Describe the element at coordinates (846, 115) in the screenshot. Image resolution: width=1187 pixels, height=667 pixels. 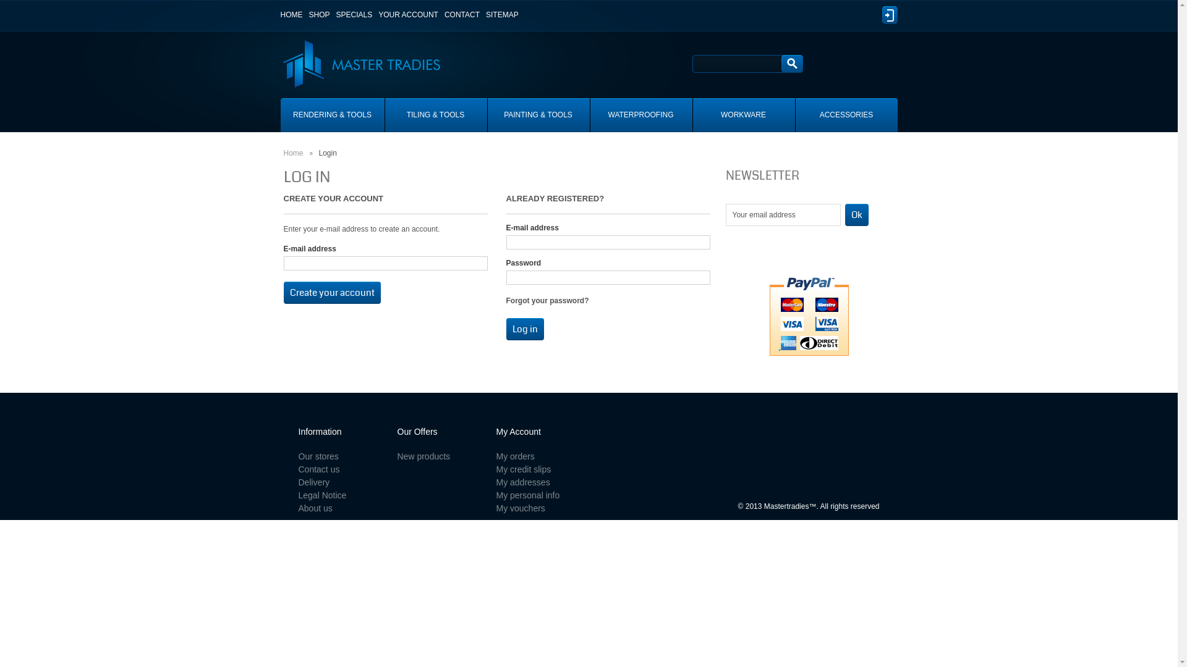
I see `ACCESSORIES` at that location.